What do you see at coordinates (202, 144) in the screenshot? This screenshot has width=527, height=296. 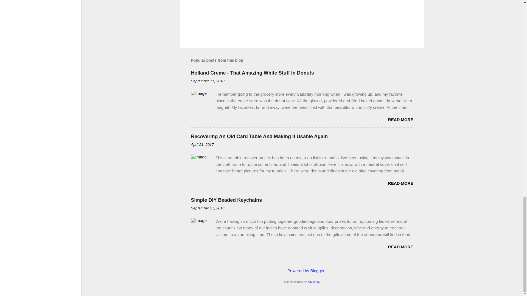 I see `April 21, 2017` at bounding box center [202, 144].